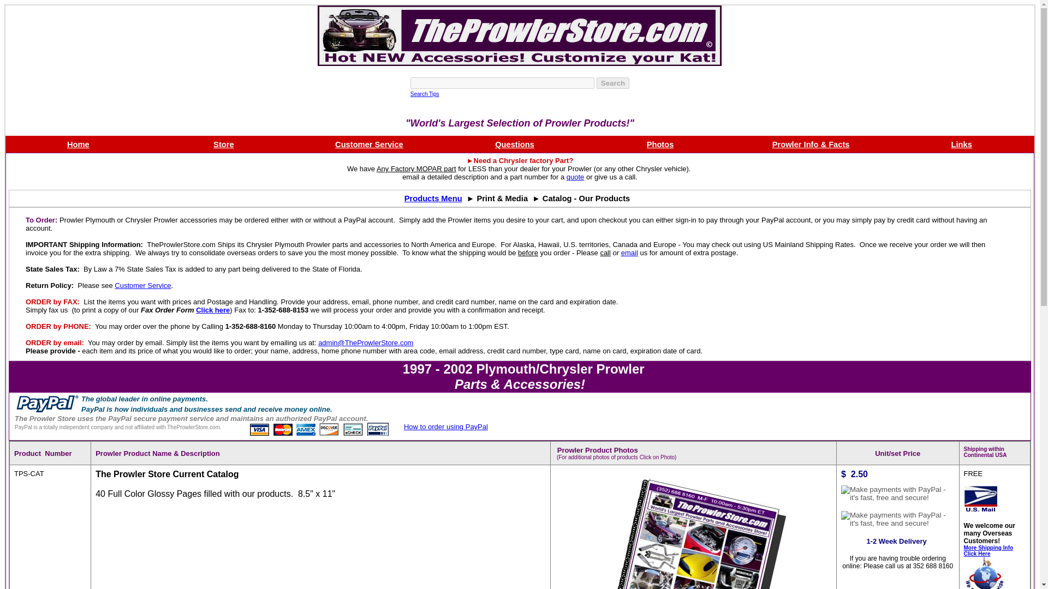  What do you see at coordinates (612, 83) in the screenshot?
I see `Search` at bounding box center [612, 83].